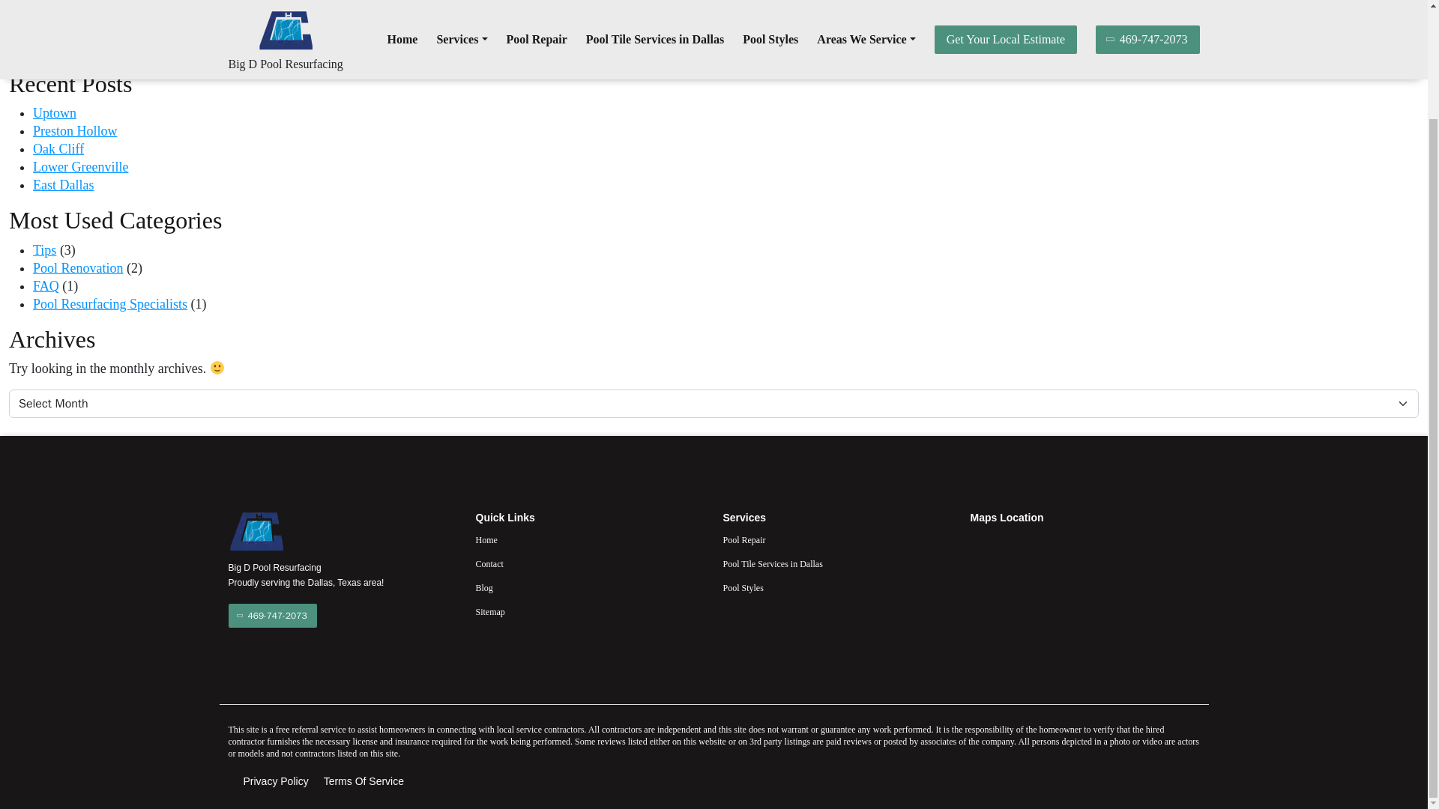  What do you see at coordinates (63, 184) in the screenshot?
I see `East Dallas` at bounding box center [63, 184].